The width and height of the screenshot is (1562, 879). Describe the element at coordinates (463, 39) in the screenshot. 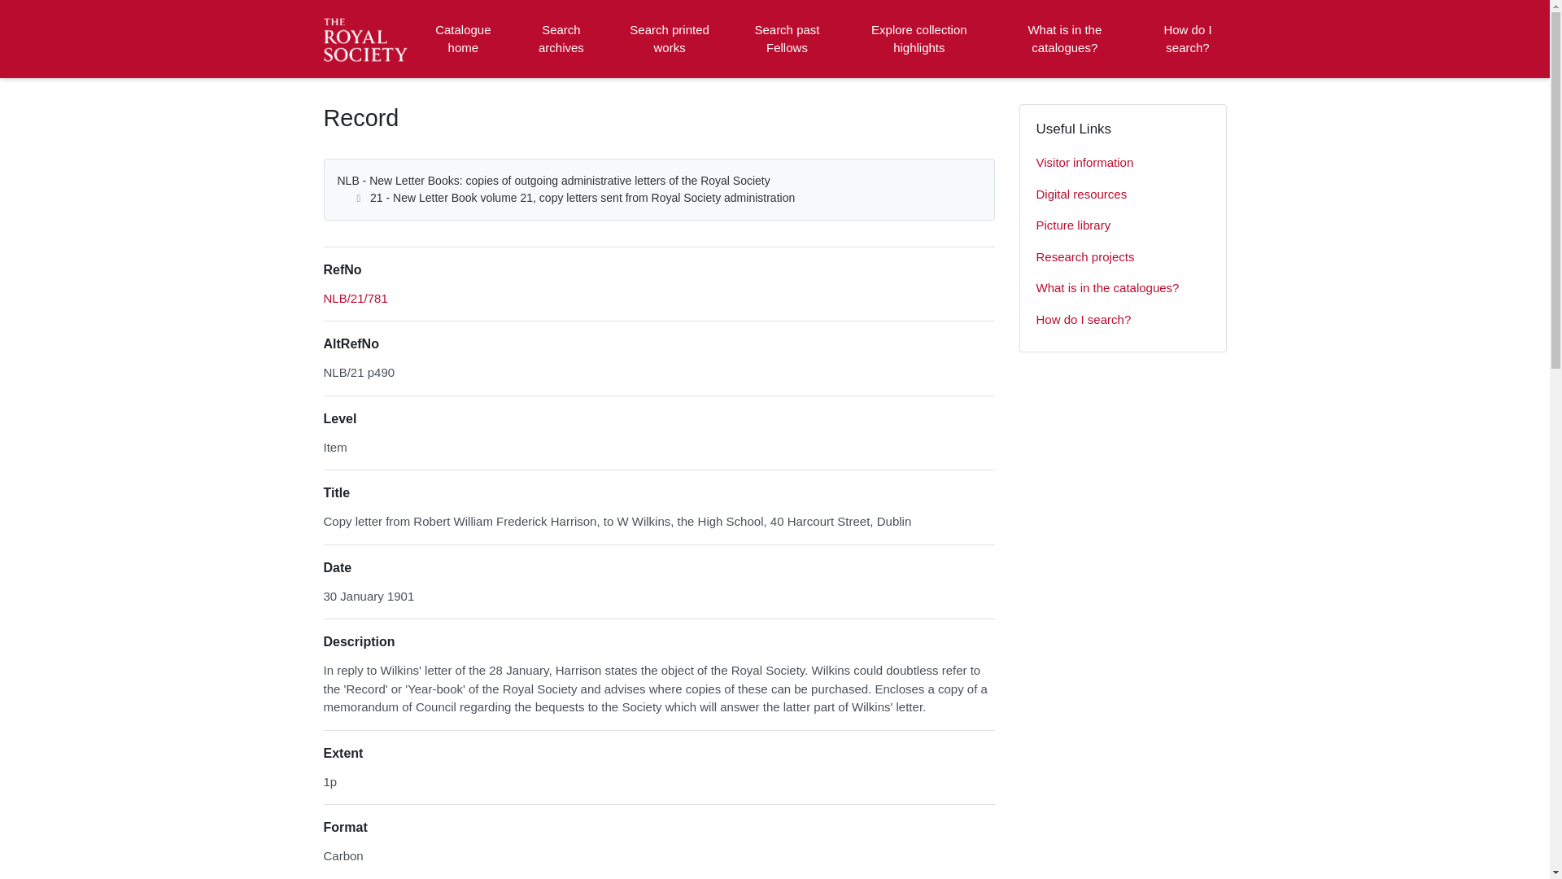

I see `Catalogue home` at that location.